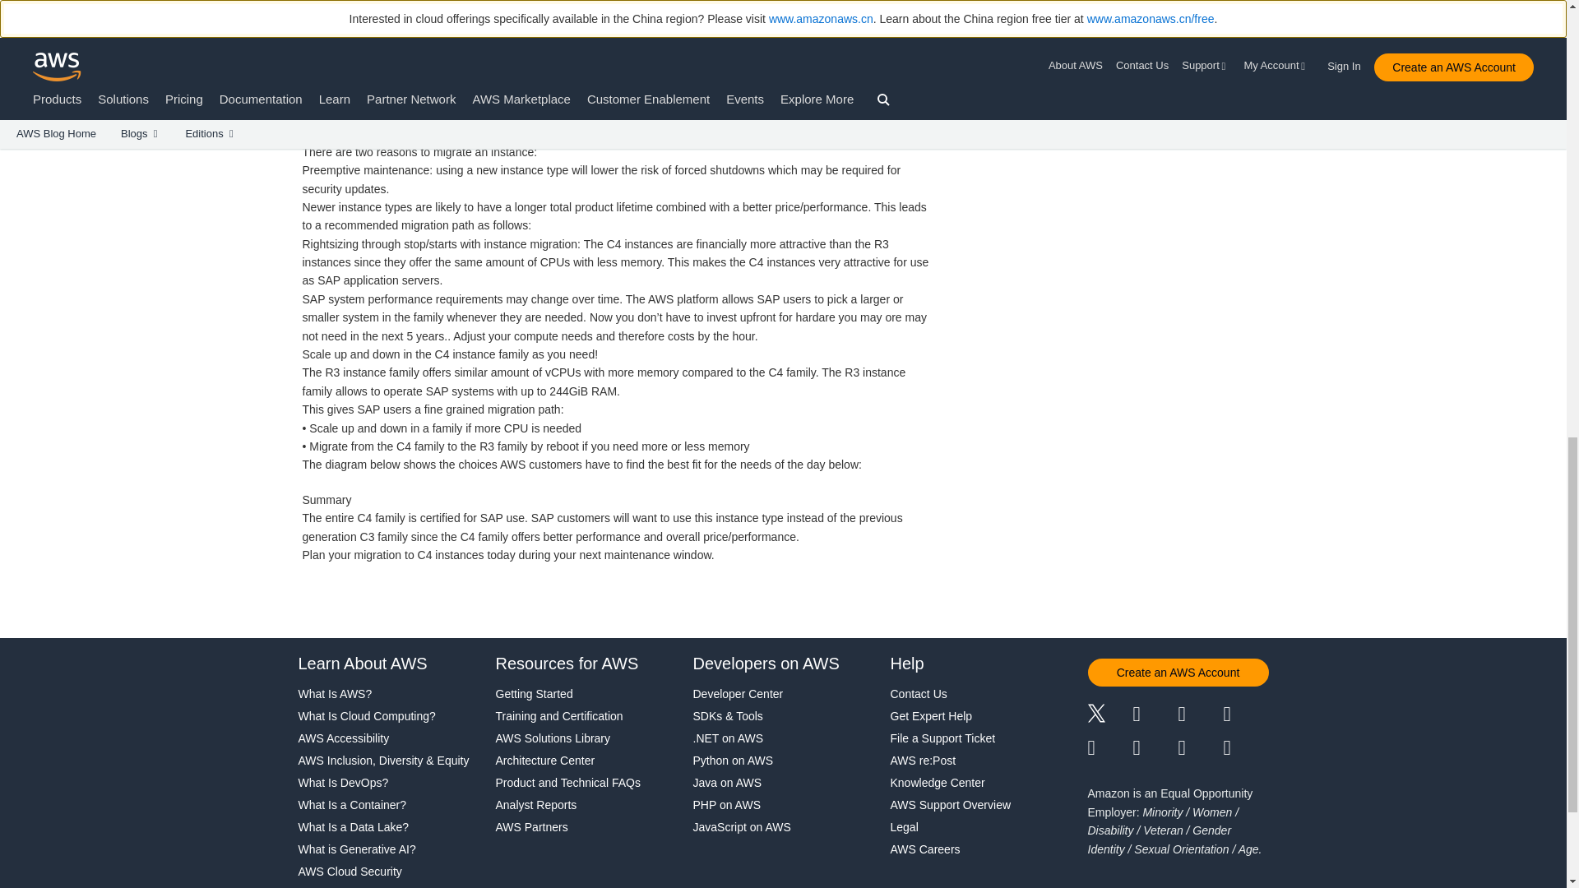 The height and width of the screenshot is (888, 1579). What do you see at coordinates (1200, 748) in the screenshot?
I see `Podcast` at bounding box center [1200, 748].